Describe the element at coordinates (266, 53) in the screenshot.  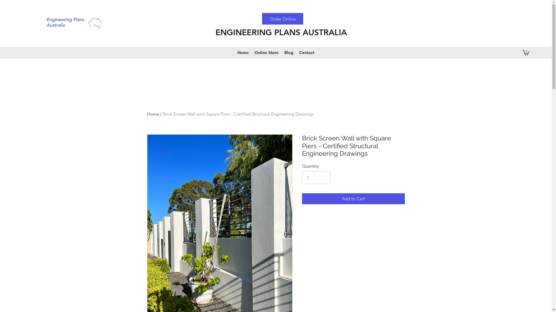
I see `Online Store` at that location.